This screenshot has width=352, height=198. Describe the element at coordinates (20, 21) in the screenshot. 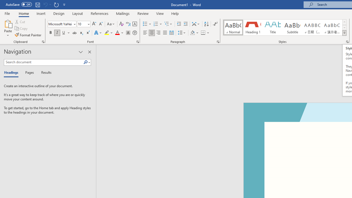

I see `Cut` at that location.